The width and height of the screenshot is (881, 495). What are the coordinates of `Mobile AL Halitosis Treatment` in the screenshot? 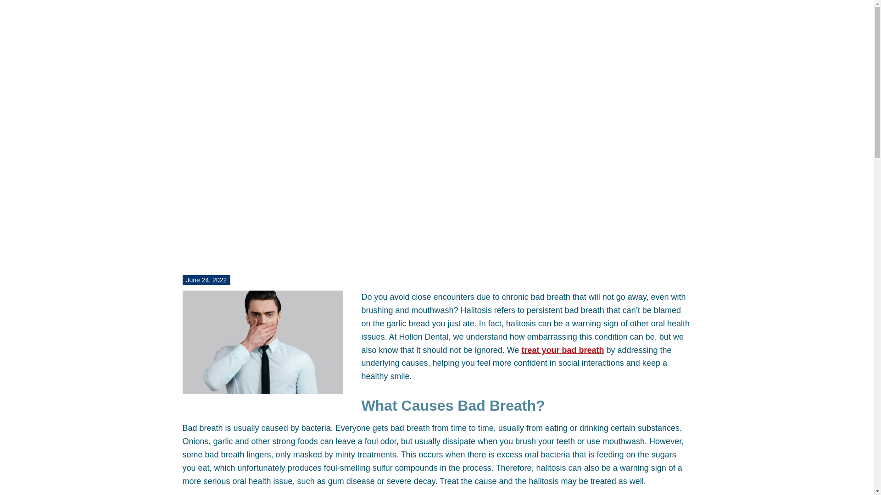 It's located at (563, 350).